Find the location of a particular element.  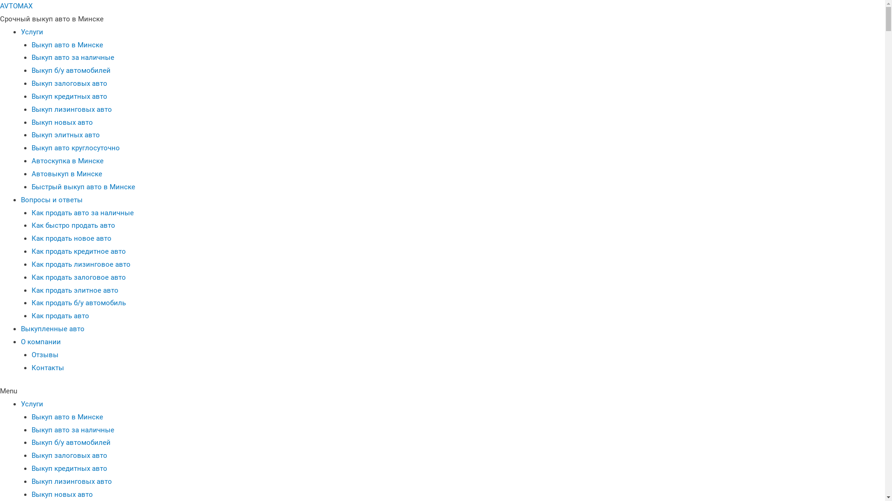

AVTOMAX is located at coordinates (16, 6).